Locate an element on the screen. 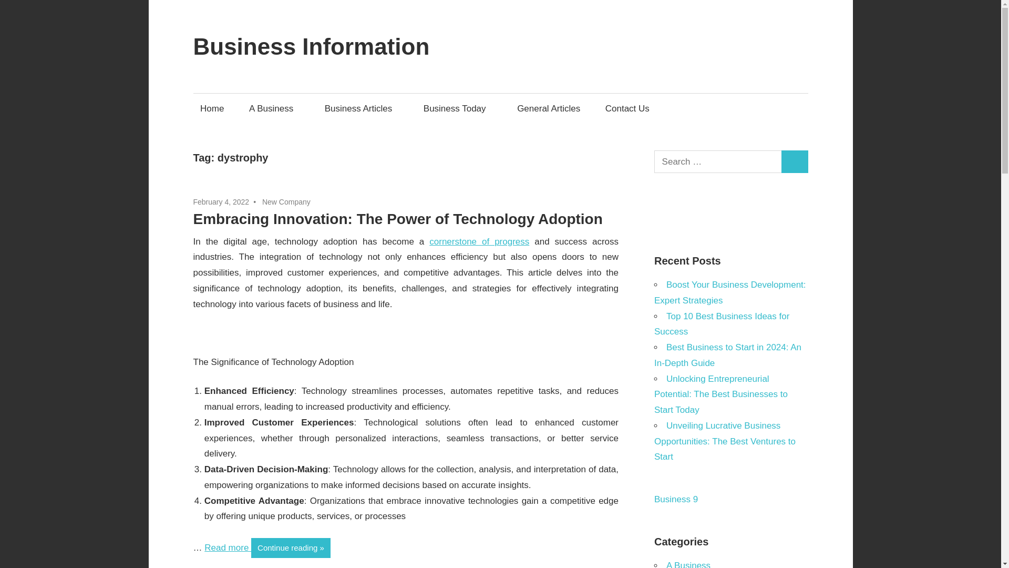 The width and height of the screenshot is (1009, 568). Search is located at coordinates (795, 162).